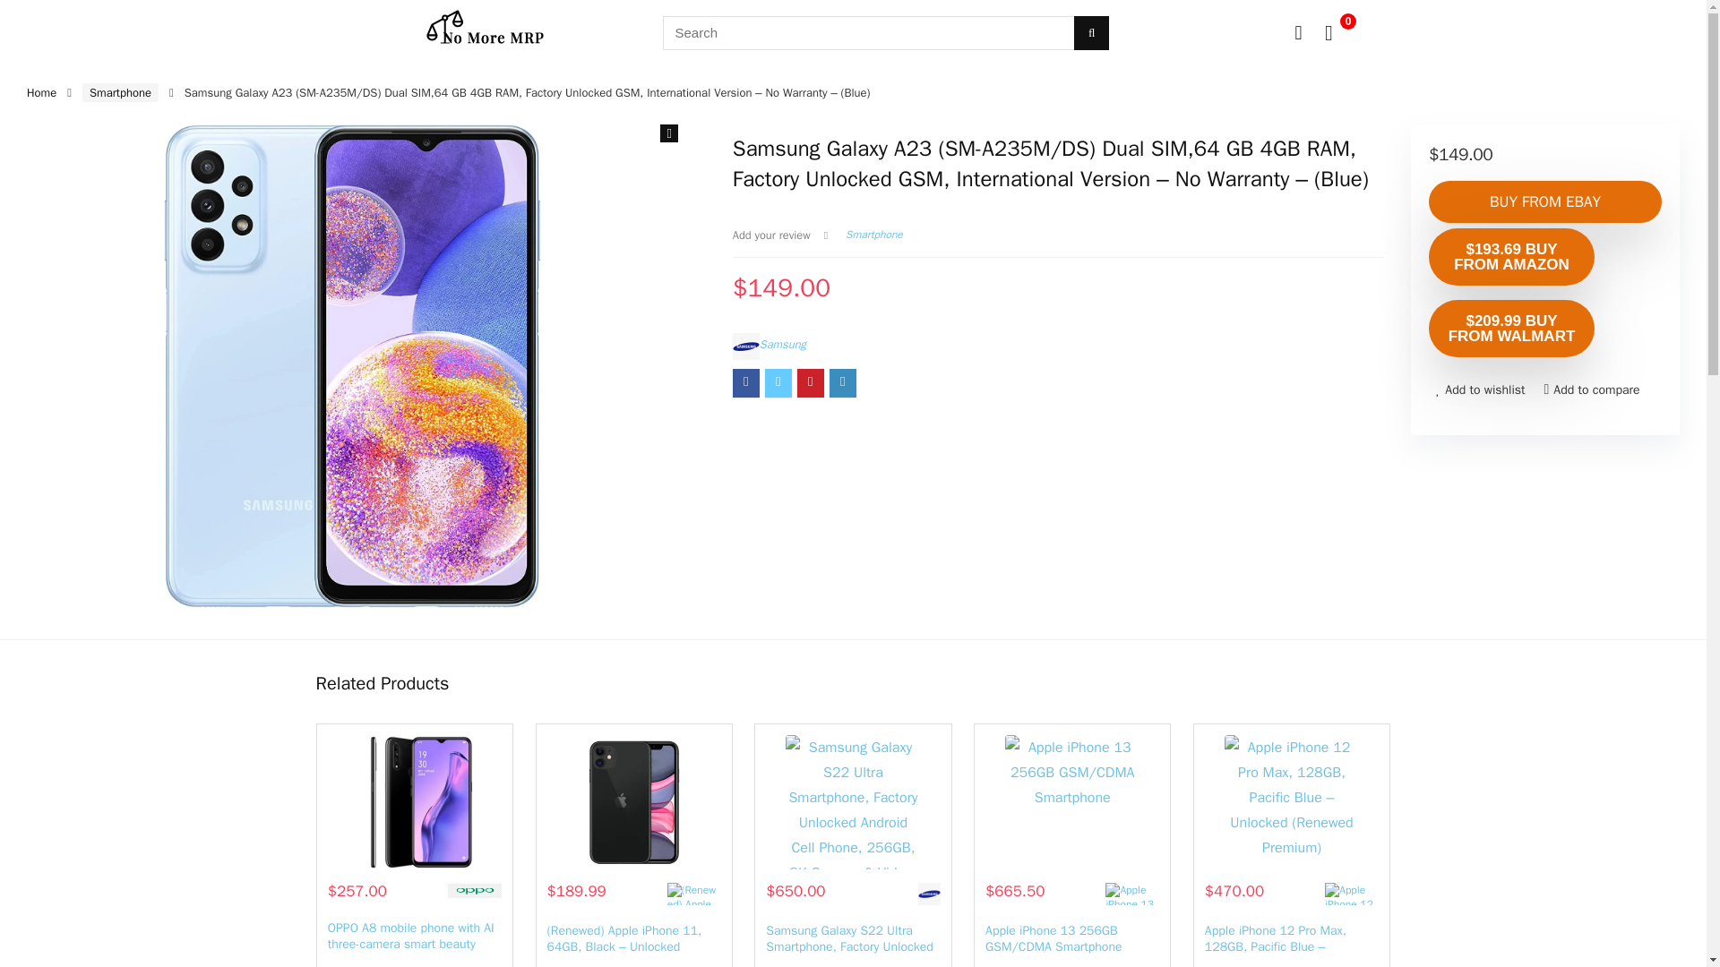  I want to click on Samsung, so click(783, 344).